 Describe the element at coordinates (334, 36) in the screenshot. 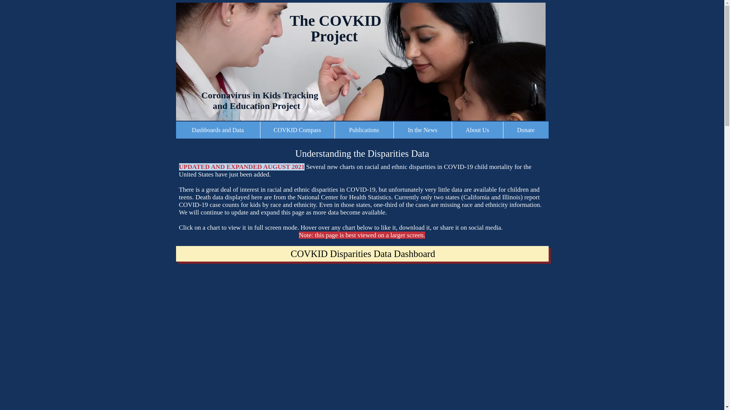

I see `Project` at that location.